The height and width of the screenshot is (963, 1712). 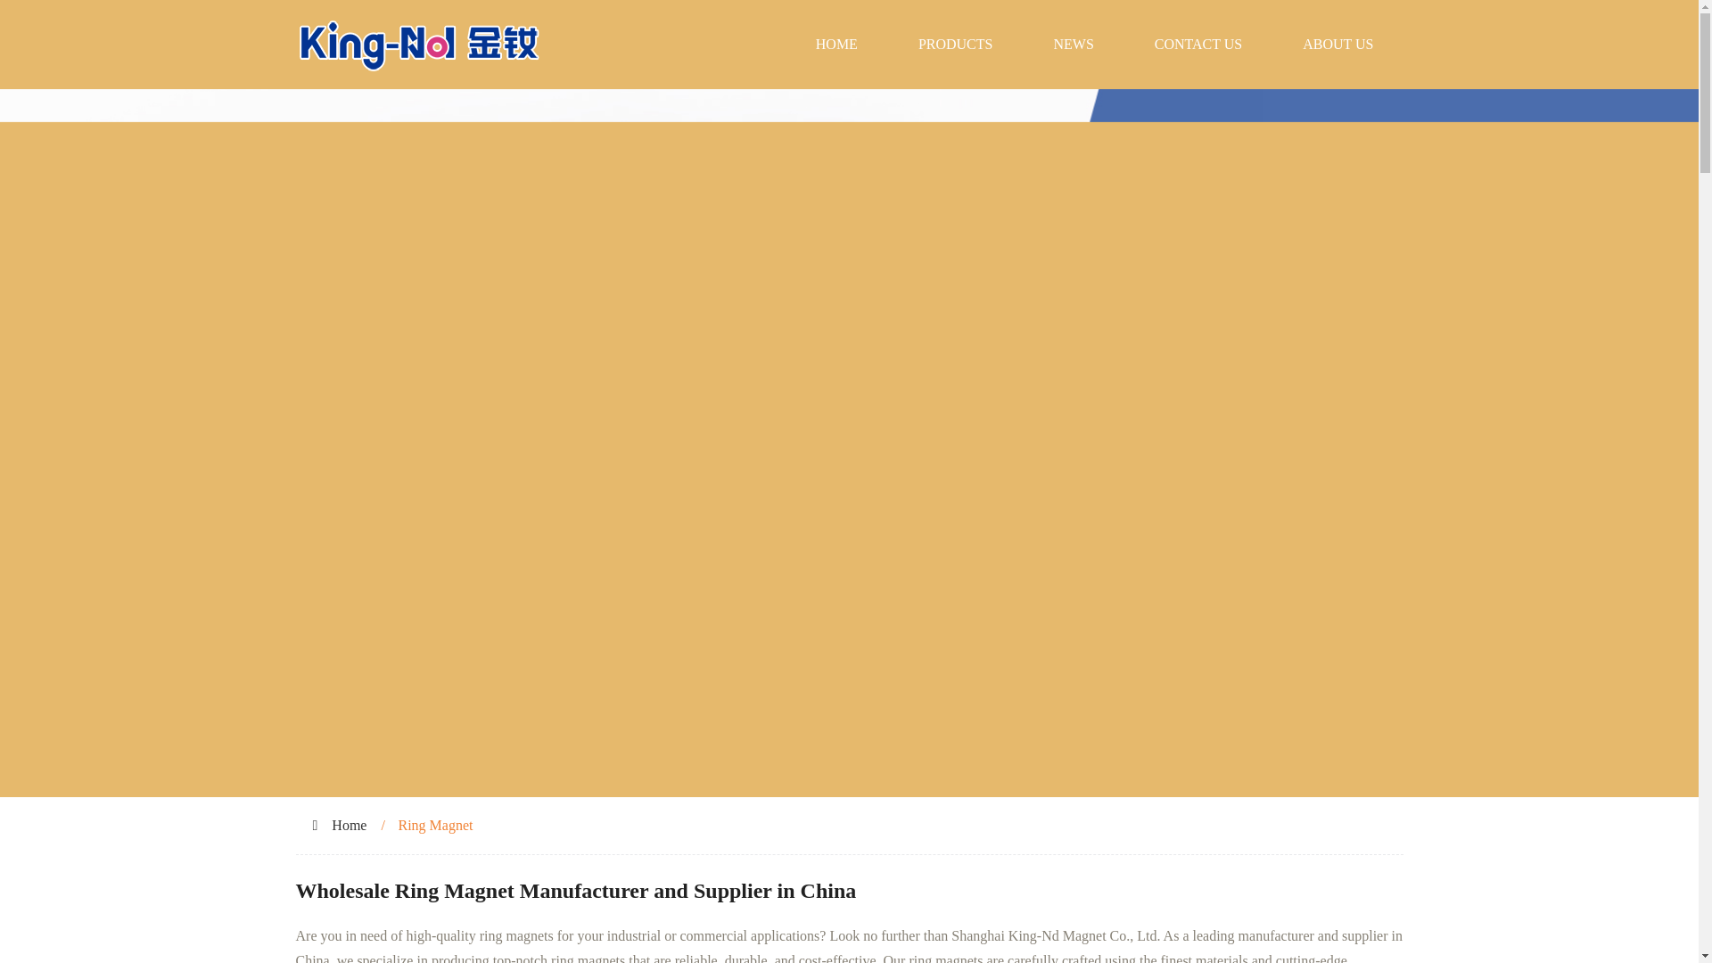 What do you see at coordinates (1198, 45) in the screenshot?
I see `CONTACT US` at bounding box center [1198, 45].